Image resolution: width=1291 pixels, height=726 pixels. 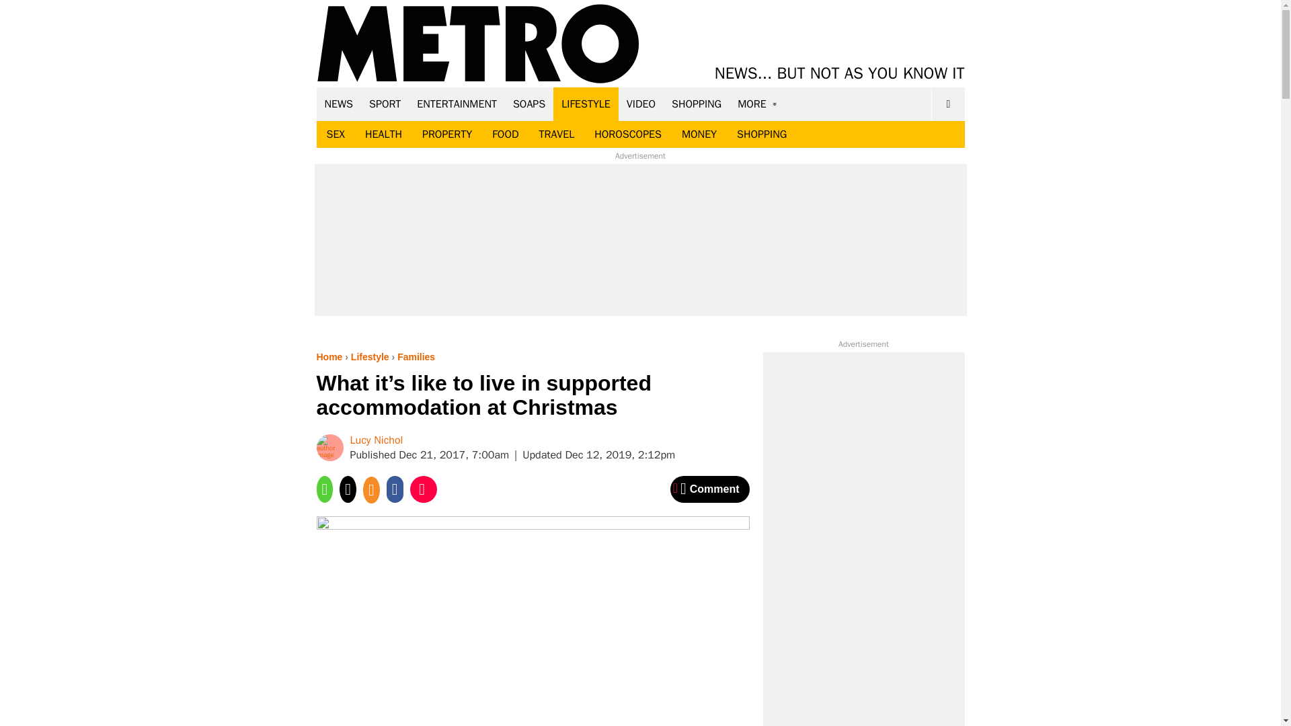 I want to click on SEX, so click(x=335, y=134).